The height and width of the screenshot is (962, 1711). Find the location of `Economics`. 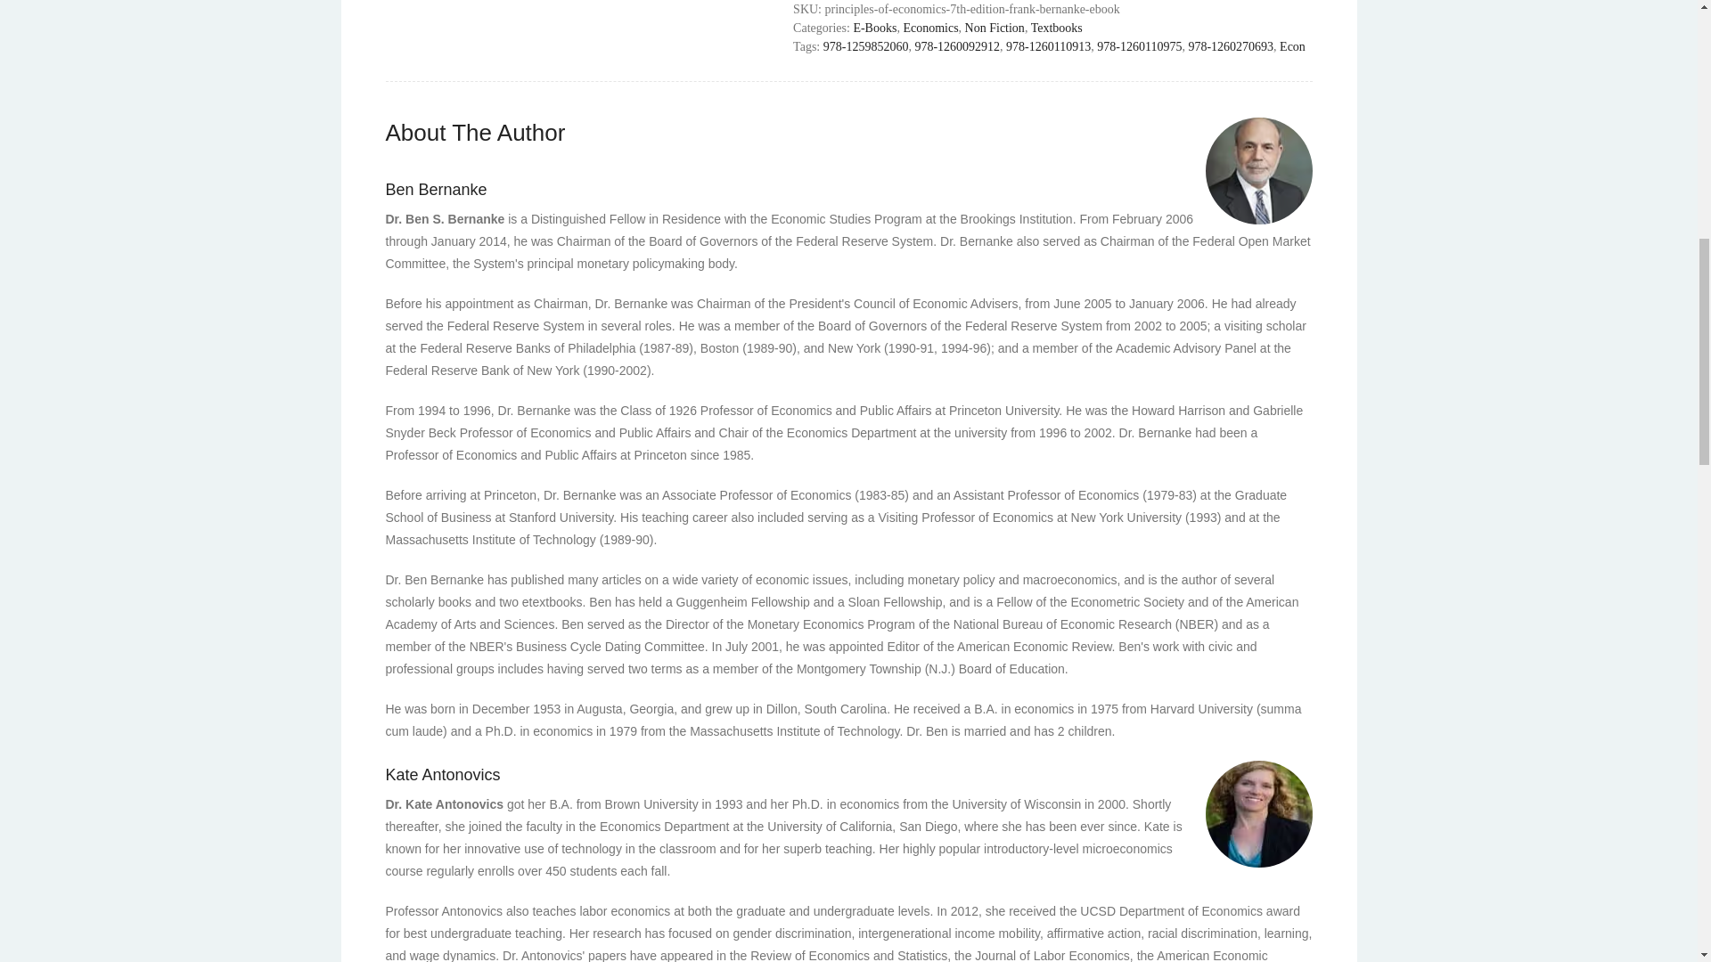

Economics is located at coordinates (930, 27).